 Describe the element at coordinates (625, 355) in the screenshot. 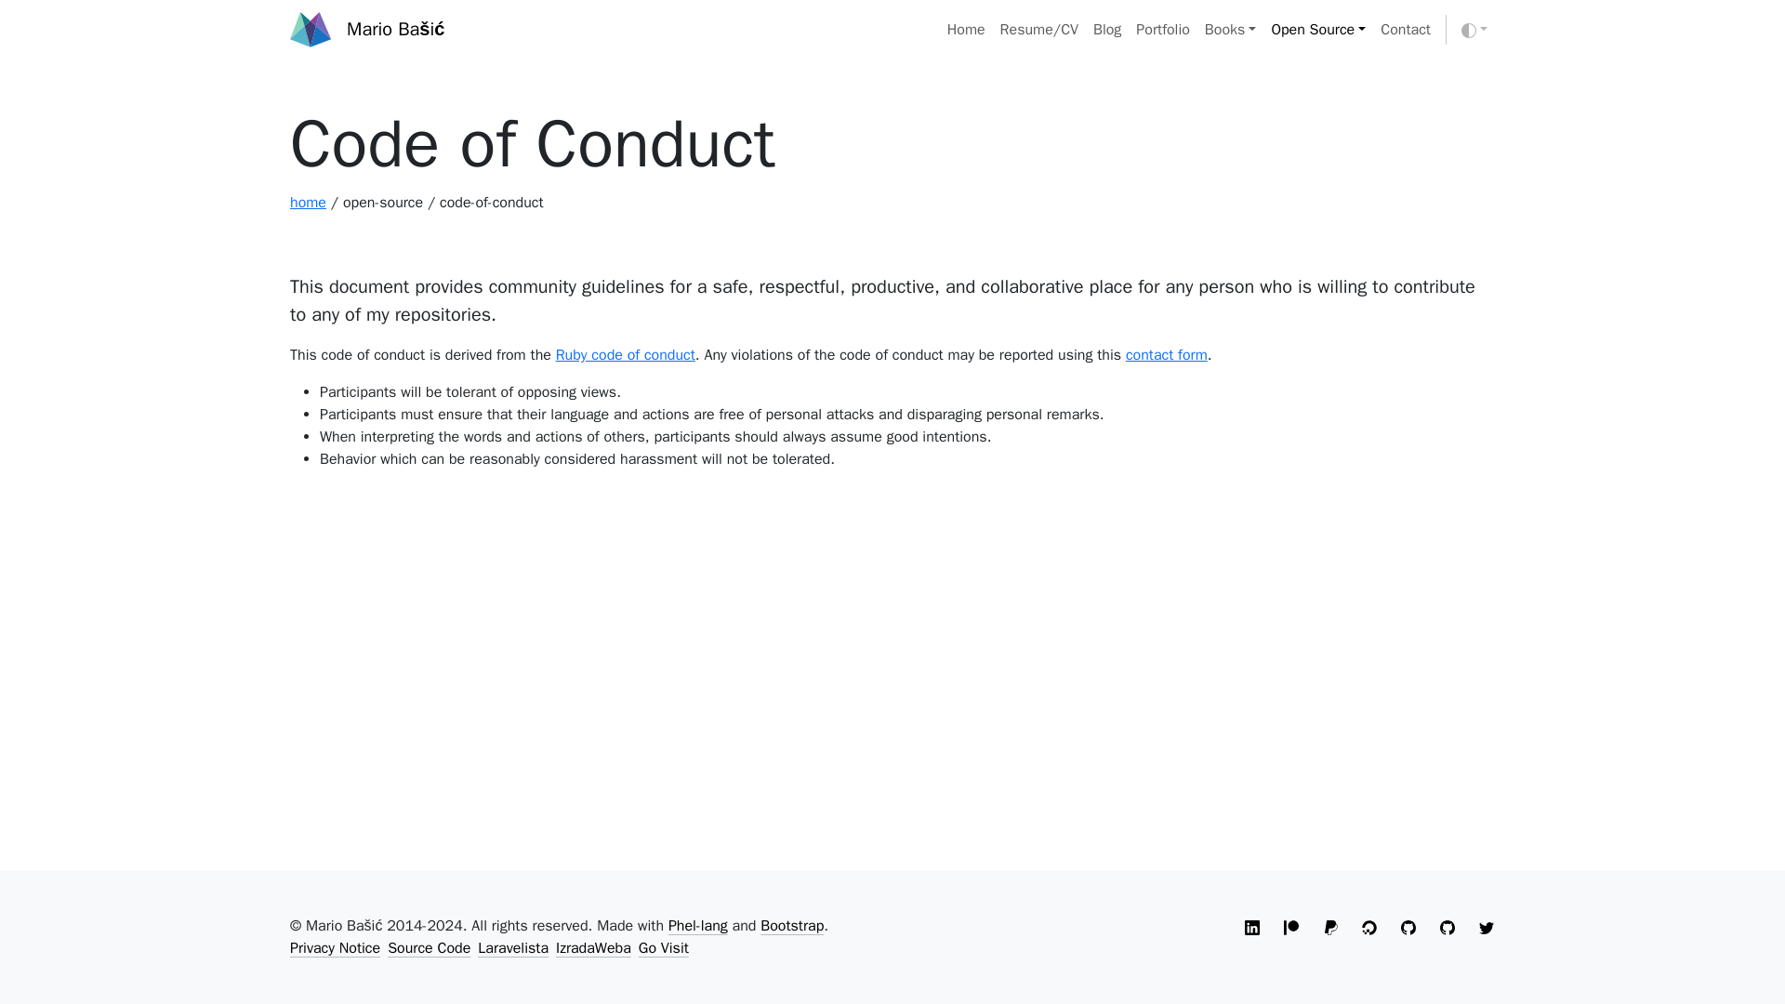

I see `Ruby code of conduct` at that location.